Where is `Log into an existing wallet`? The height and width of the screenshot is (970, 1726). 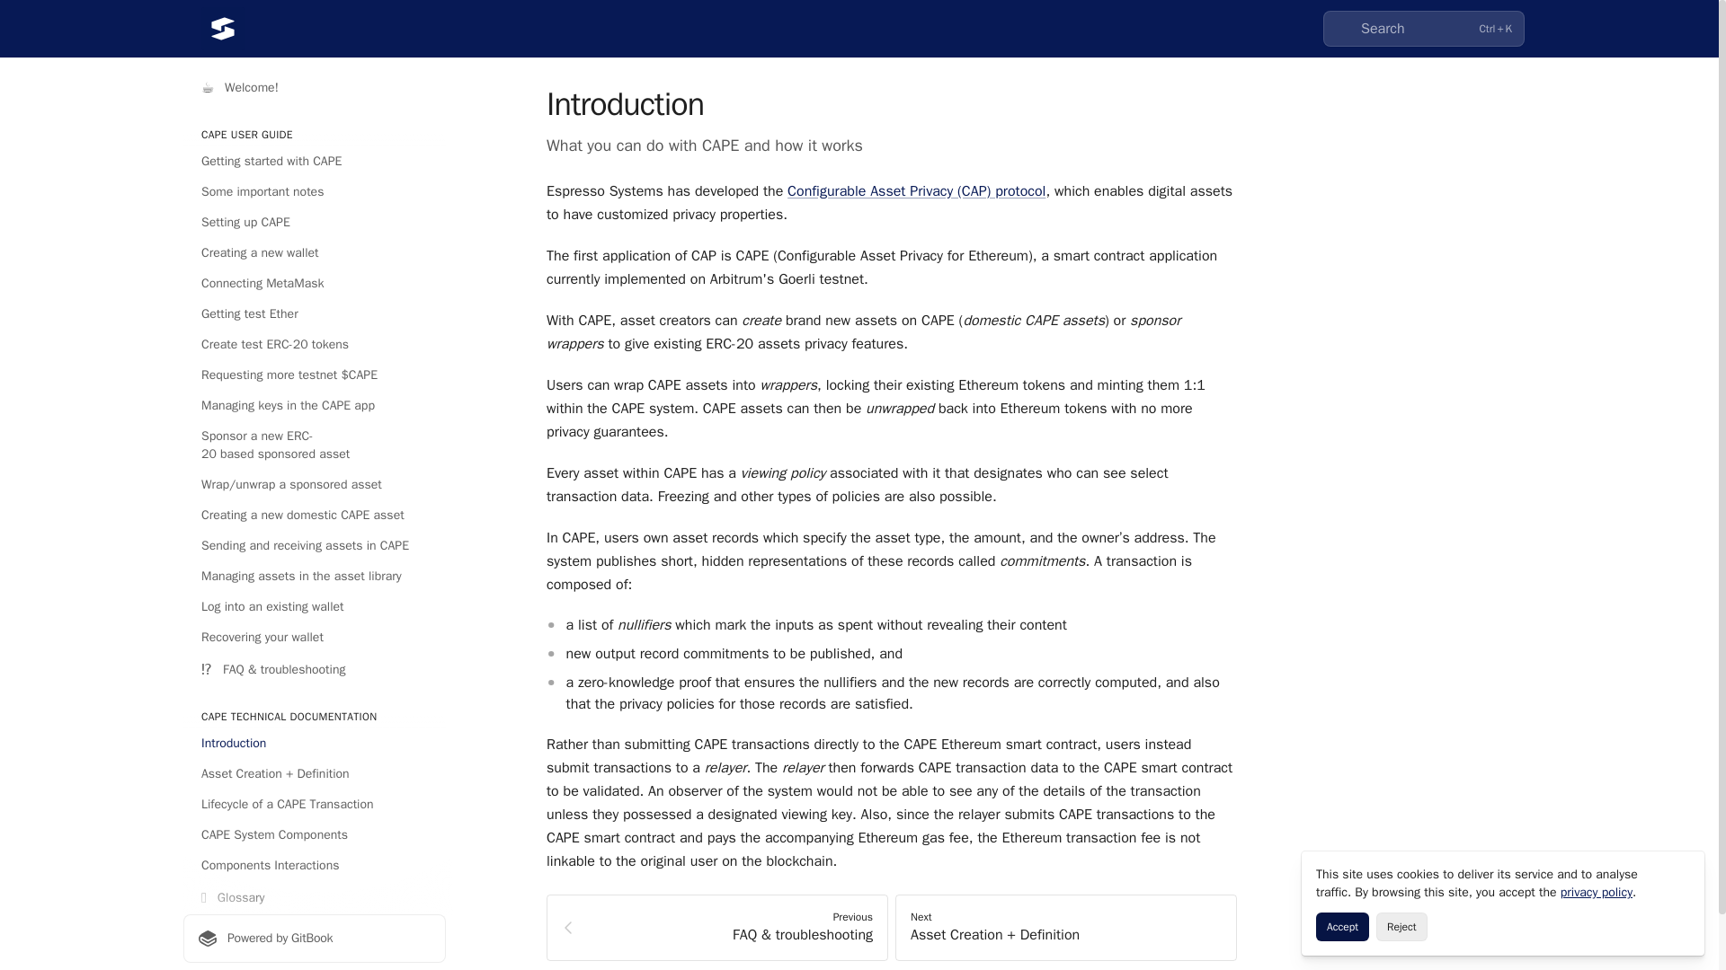
Log into an existing wallet is located at coordinates (314, 607).